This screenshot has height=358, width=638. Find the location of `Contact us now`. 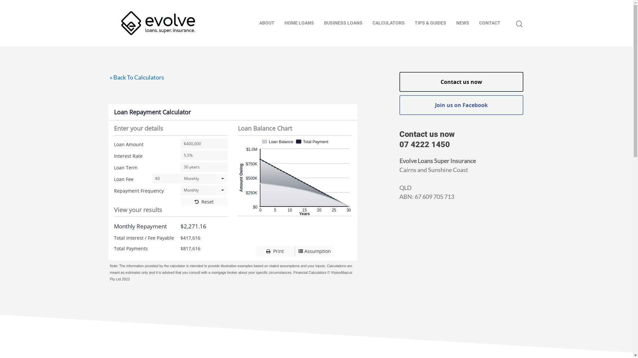

Contact us now is located at coordinates (461, 82).